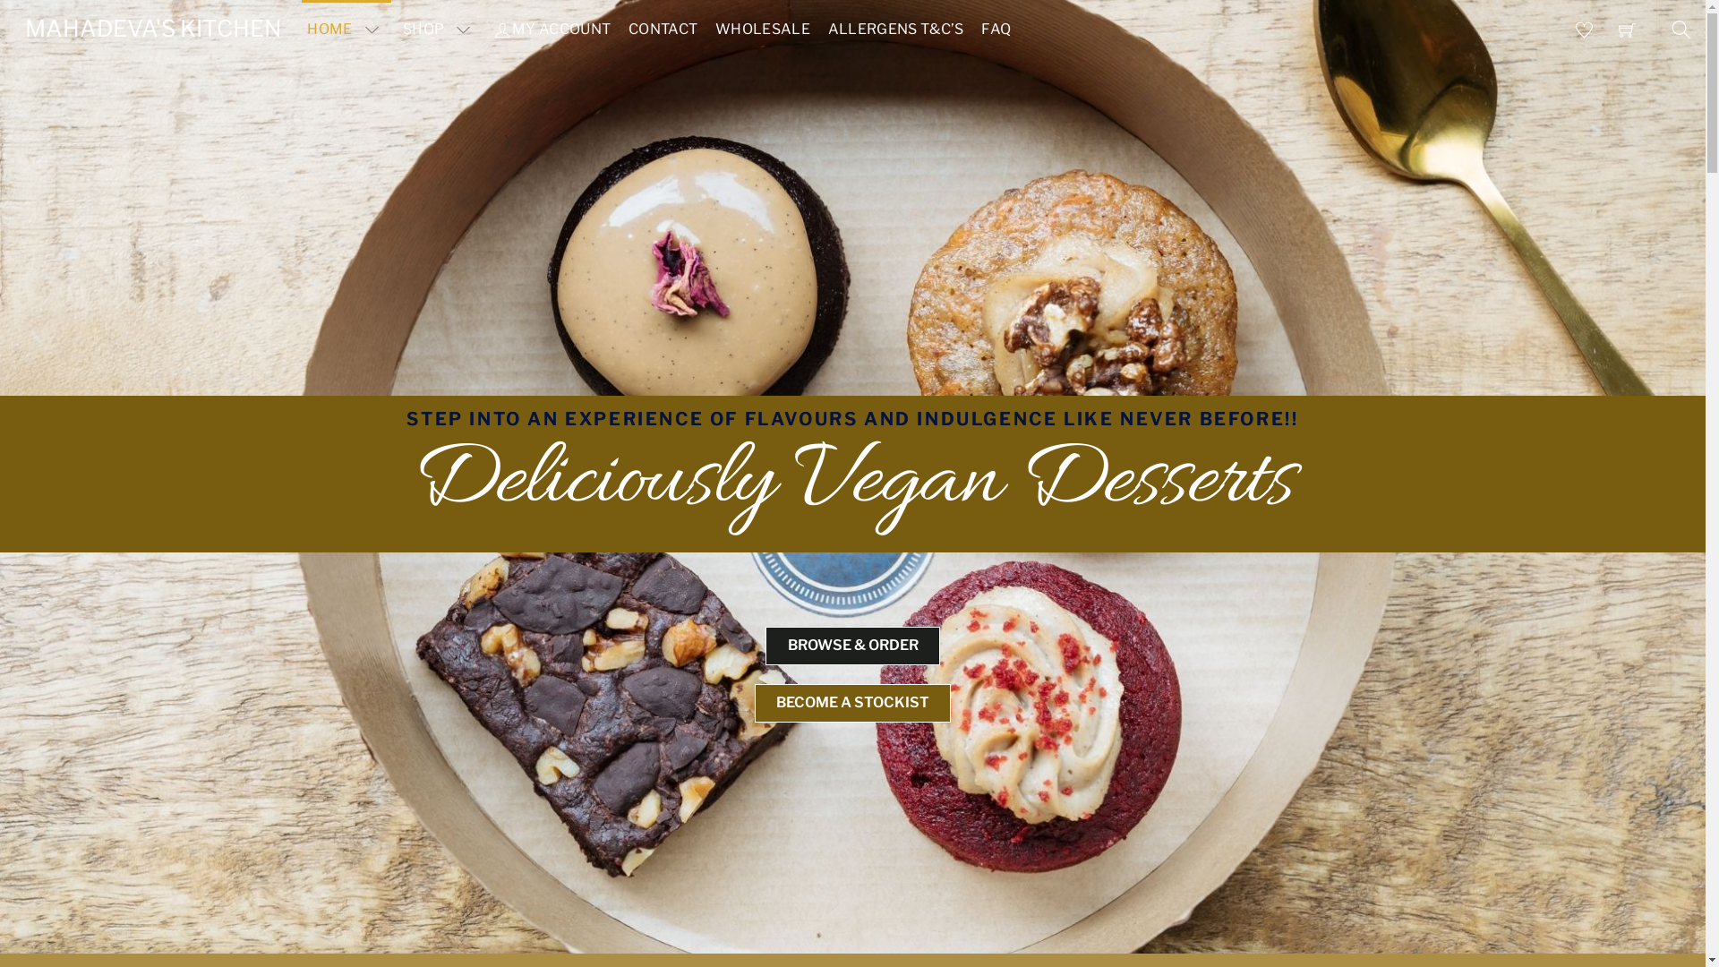 The width and height of the screenshot is (1719, 967). Describe the element at coordinates (153, 29) in the screenshot. I see `MAHADEVA'S KITCHEN` at that location.